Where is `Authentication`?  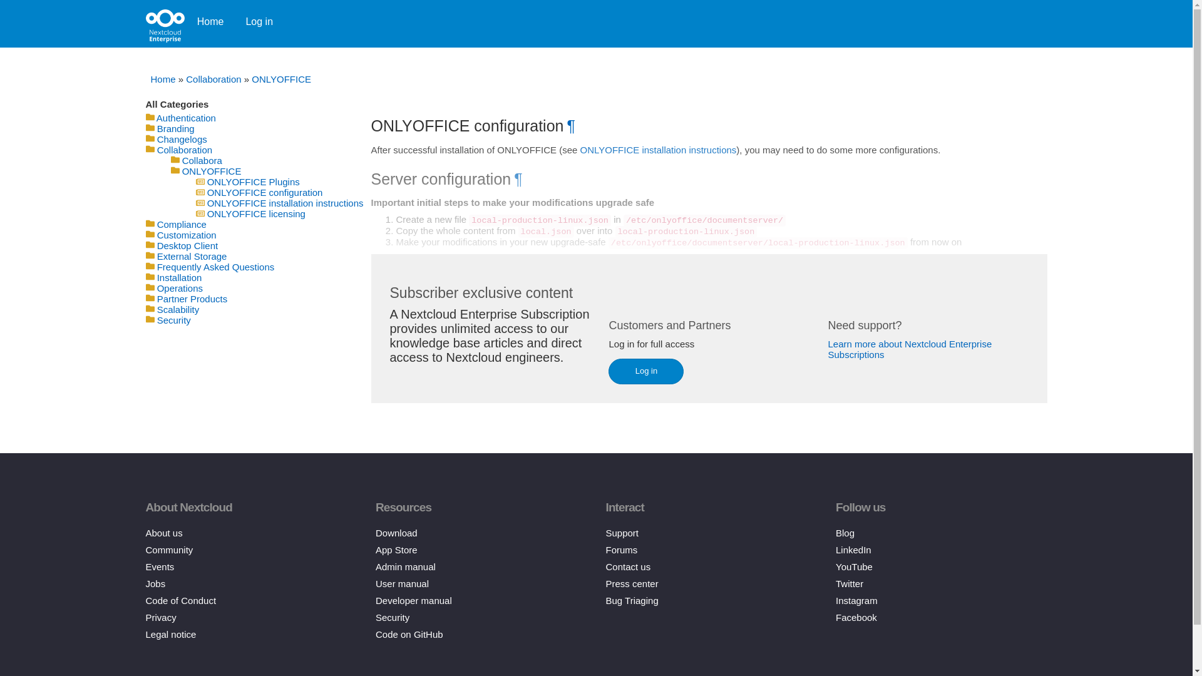
Authentication is located at coordinates (186, 118).